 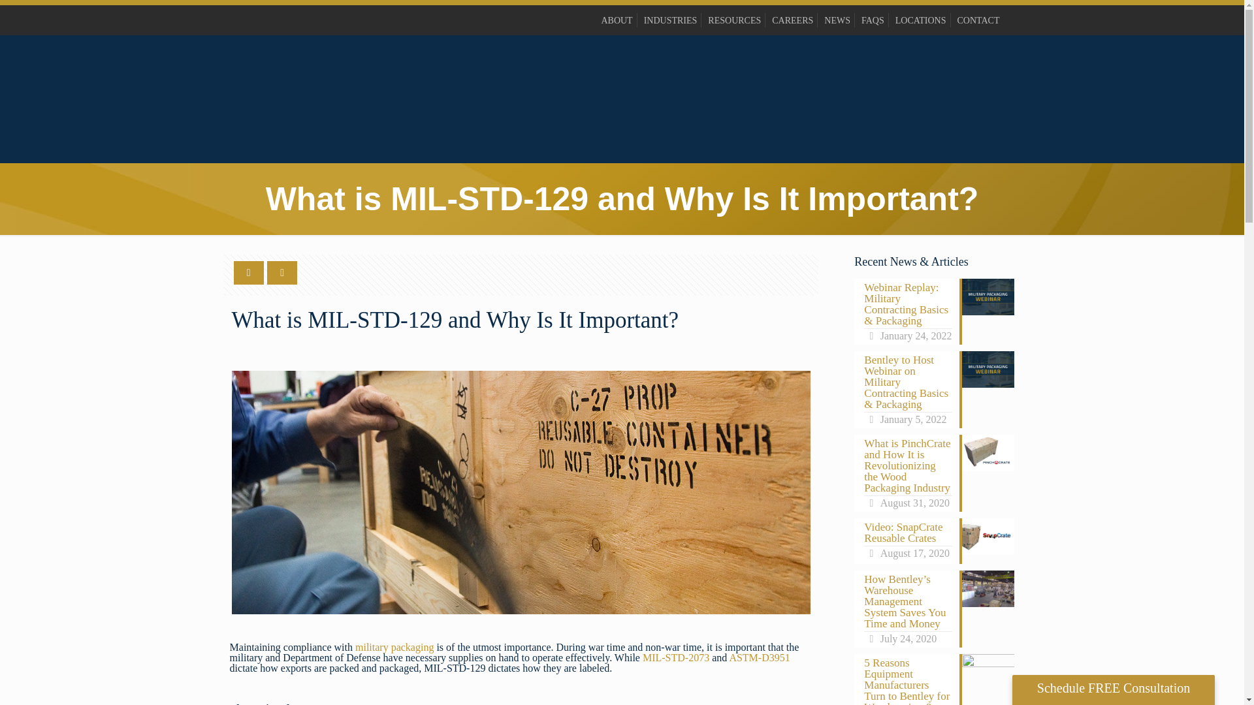 What do you see at coordinates (670, 20) in the screenshot?
I see `INDUSTRIES` at bounding box center [670, 20].